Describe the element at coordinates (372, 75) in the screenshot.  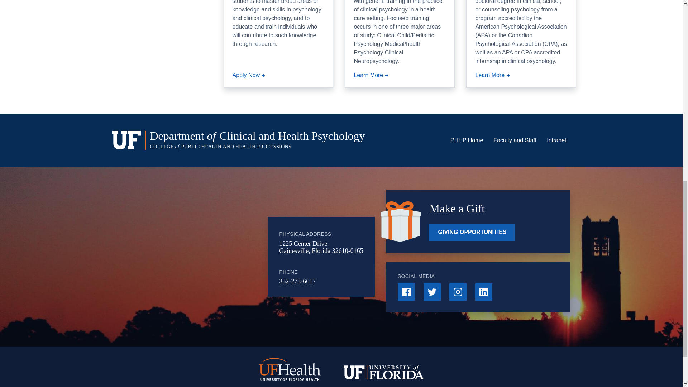
I see `Learn More` at that location.